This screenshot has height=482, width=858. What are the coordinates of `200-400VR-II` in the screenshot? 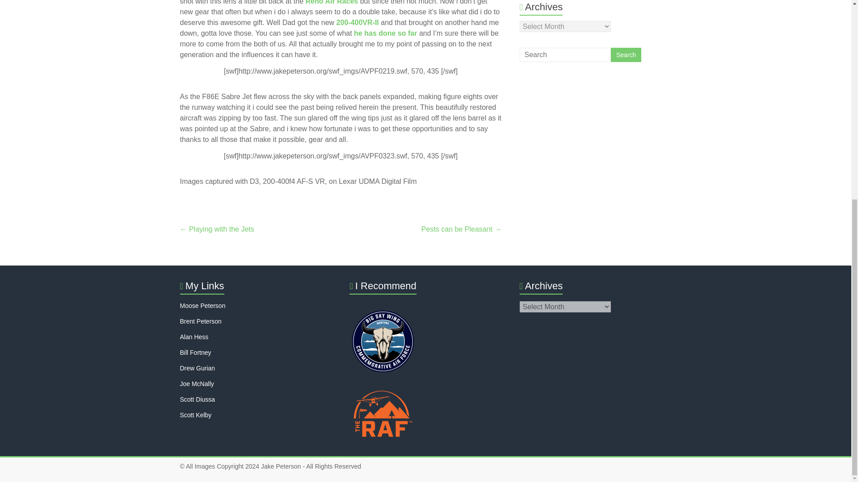 It's located at (357, 22).